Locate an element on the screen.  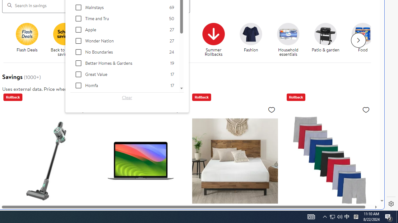
Back to College savings is located at coordinates (101, 34).